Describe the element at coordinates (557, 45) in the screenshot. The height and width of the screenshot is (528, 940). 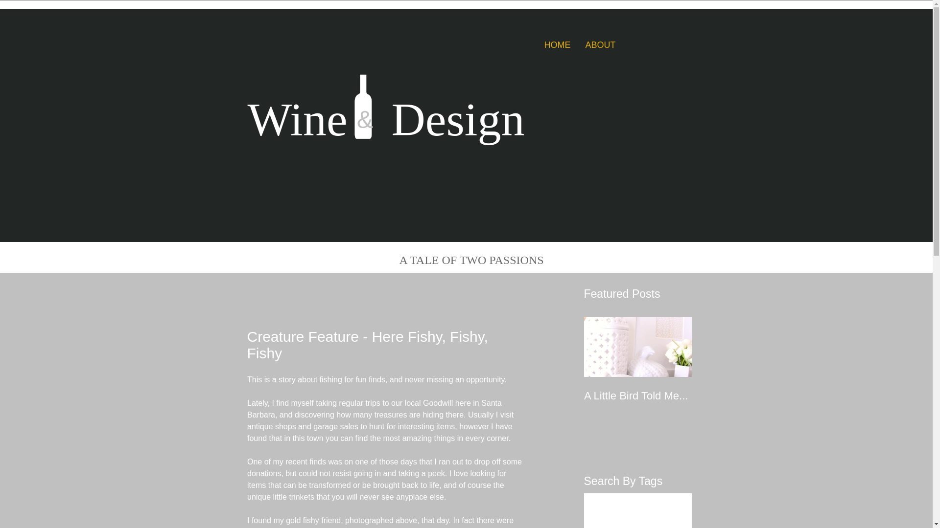
I see `HOME` at that location.